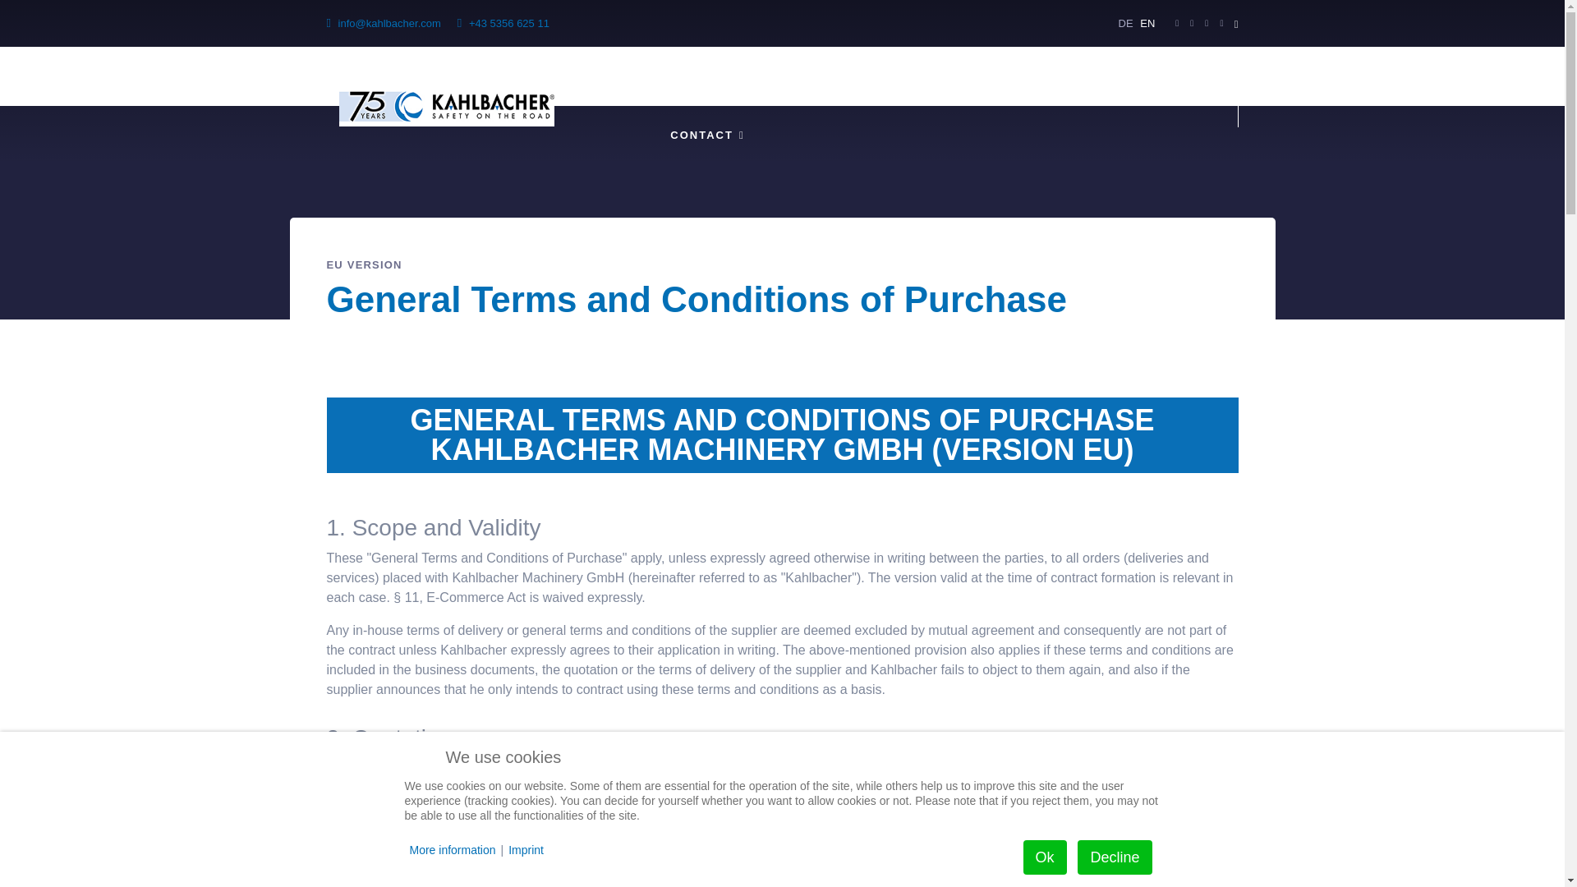 The width and height of the screenshot is (1577, 887). What do you see at coordinates (706, 135) in the screenshot?
I see `CONTACT` at bounding box center [706, 135].